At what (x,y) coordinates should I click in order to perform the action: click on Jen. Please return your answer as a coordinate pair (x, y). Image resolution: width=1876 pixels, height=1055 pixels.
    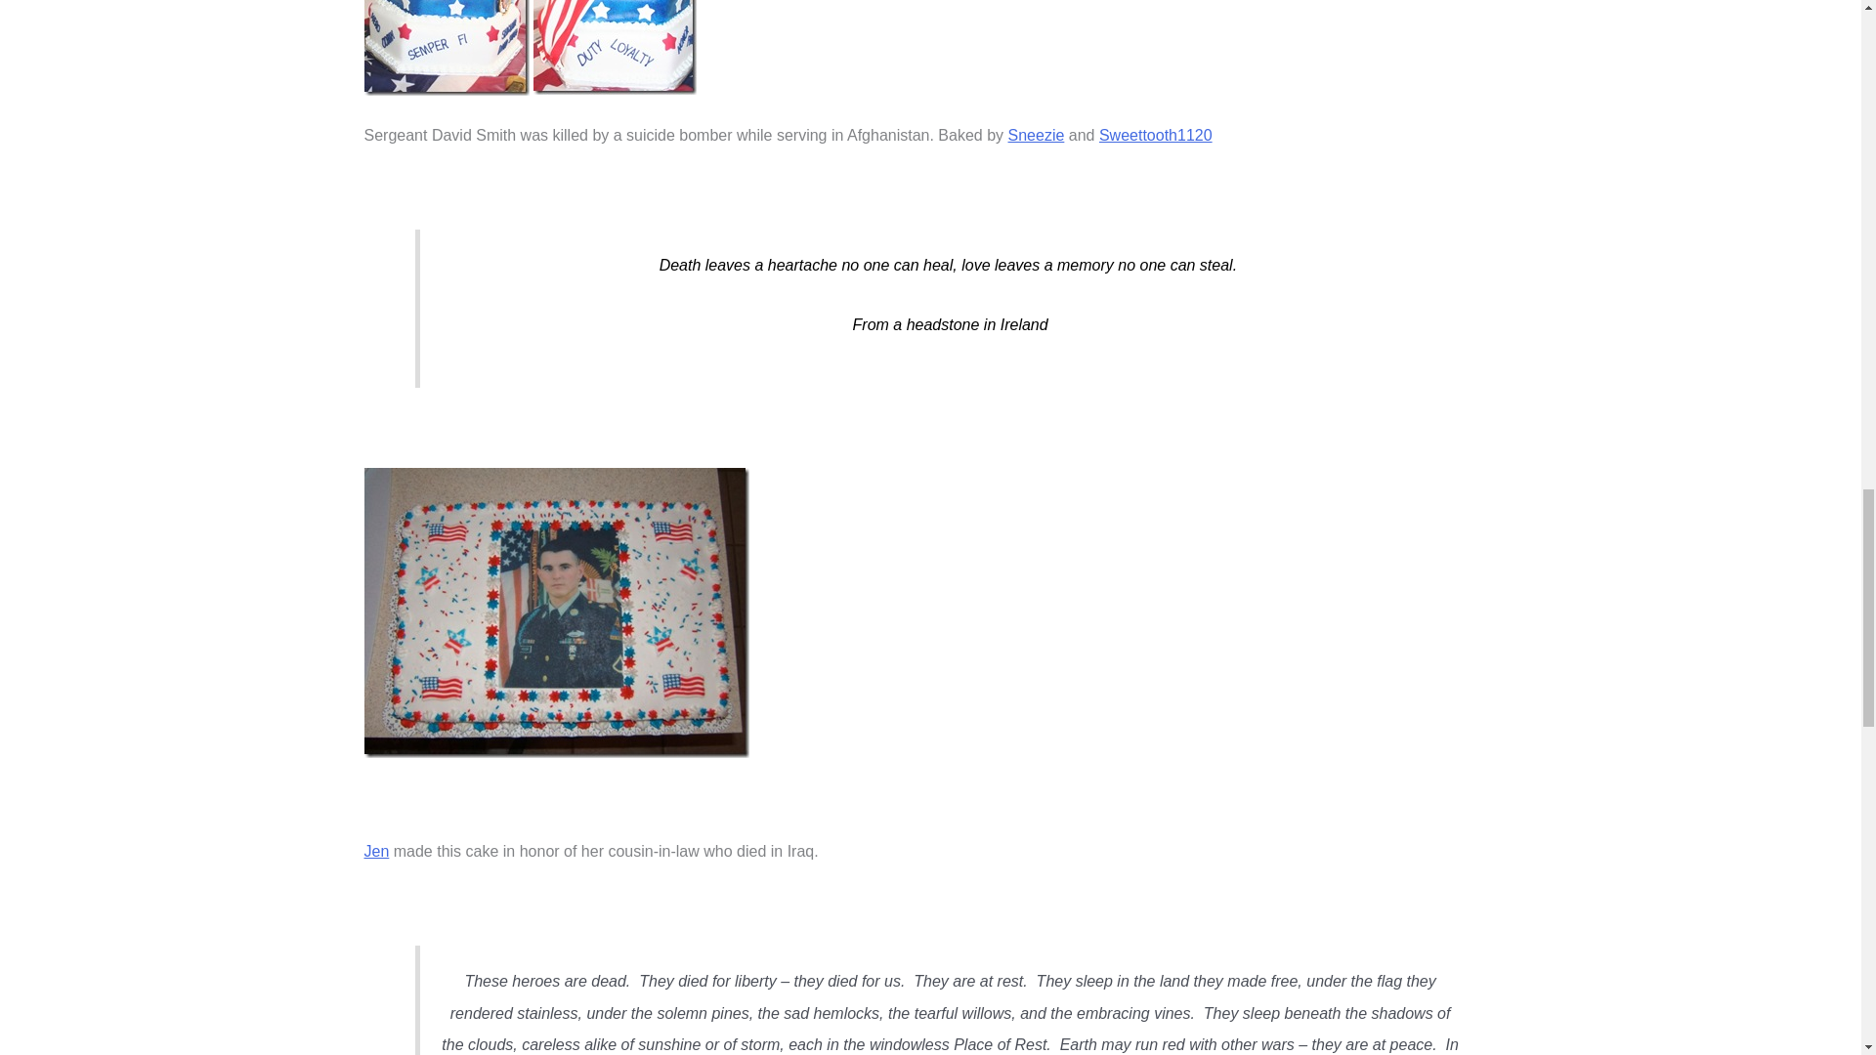
    Looking at the image, I should click on (375, 850).